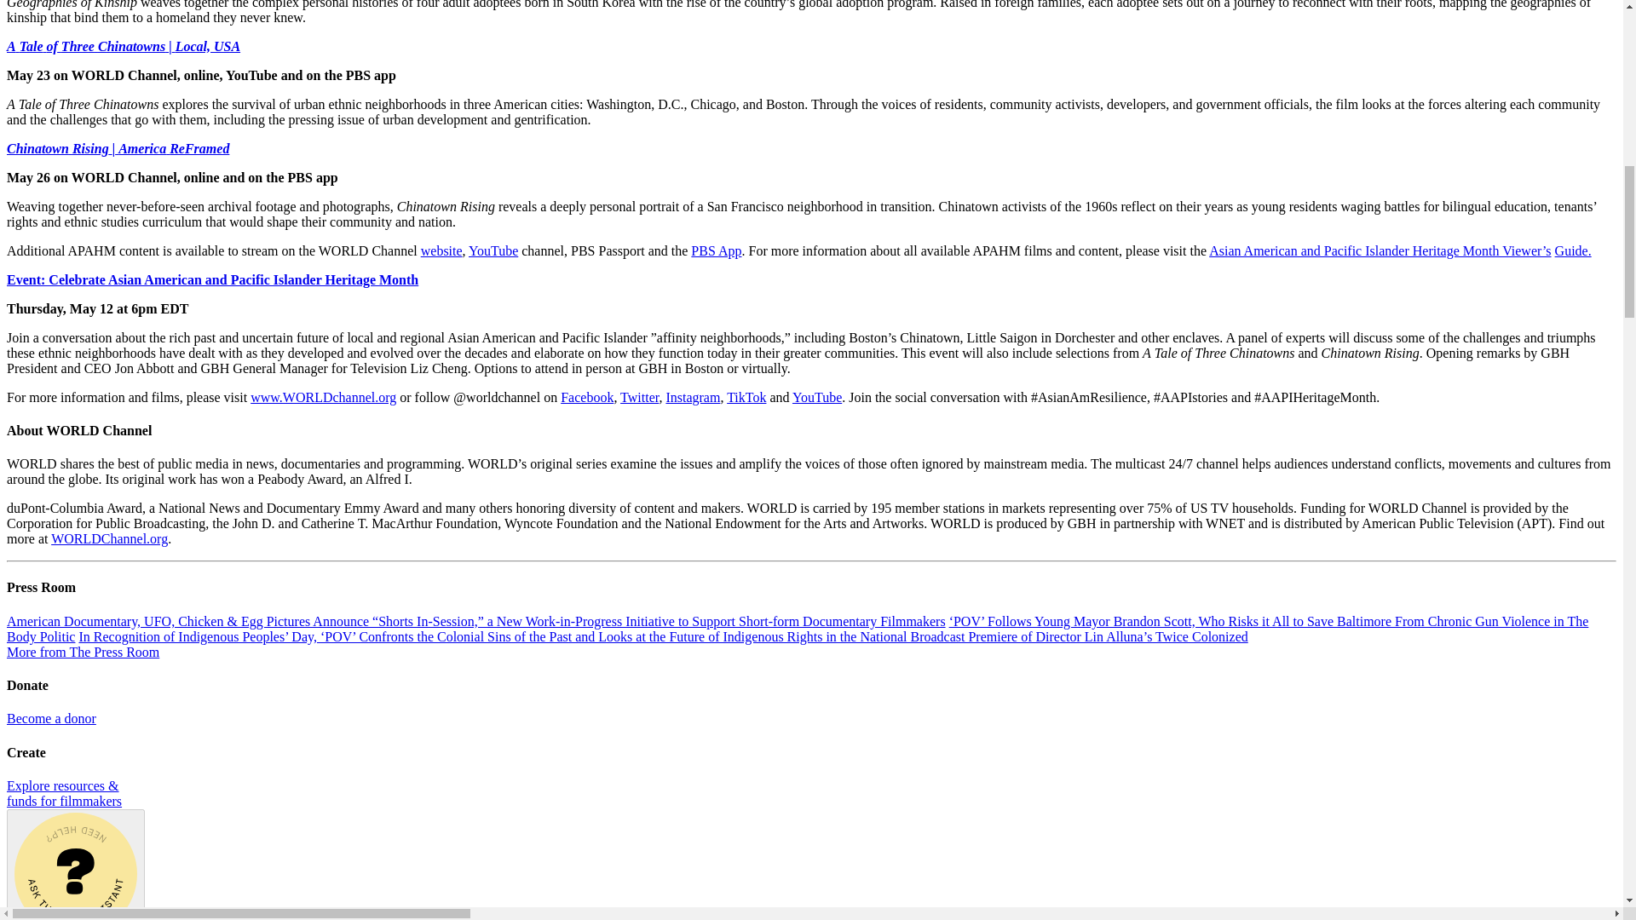  What do you see at coordinates (692, 397) in the screenshot?
I see `Instagram` at bounding box center [692, 397].